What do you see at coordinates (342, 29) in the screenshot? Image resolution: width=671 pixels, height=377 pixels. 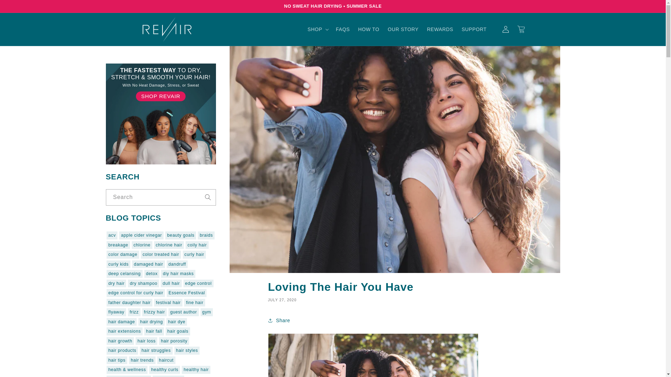 I see `FAQS` at bounding box center [342, 29].